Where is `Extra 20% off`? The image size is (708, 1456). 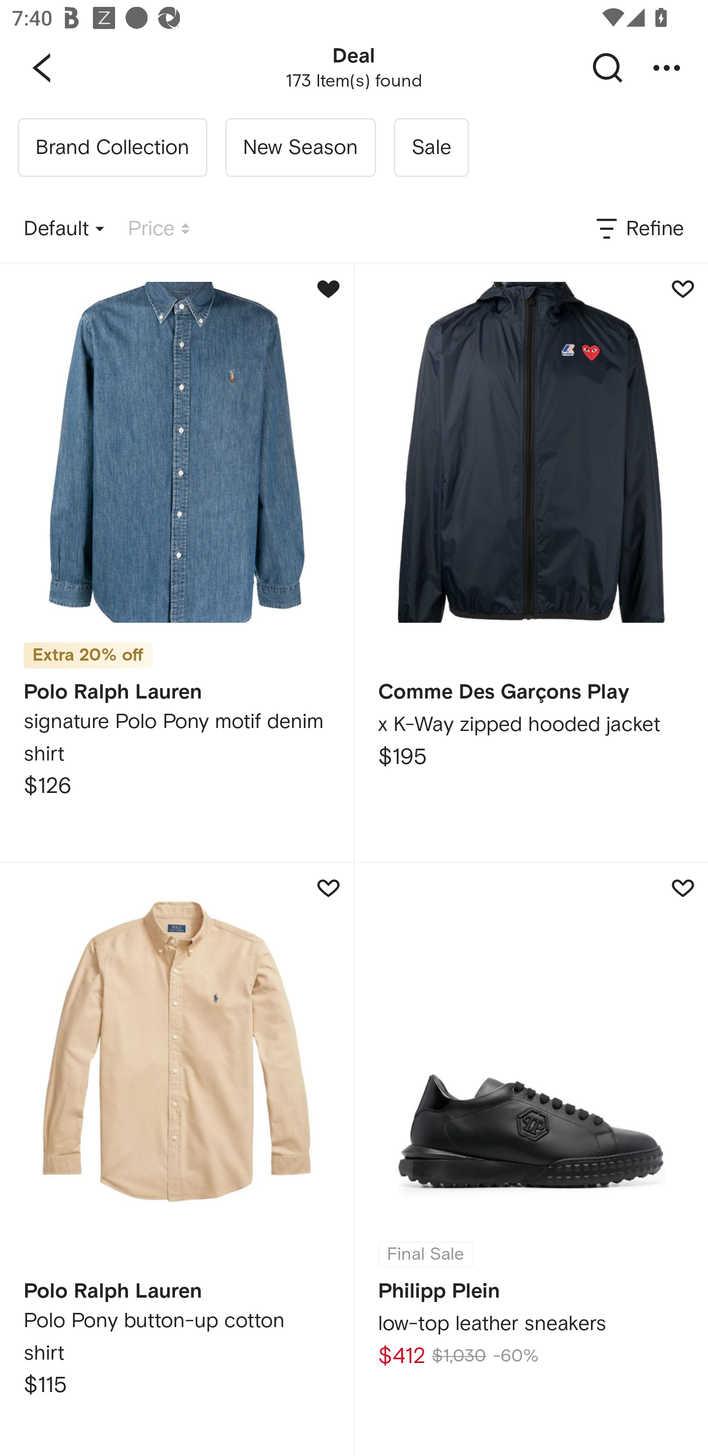 Extra 20% off is located at coordinates (88, 649).